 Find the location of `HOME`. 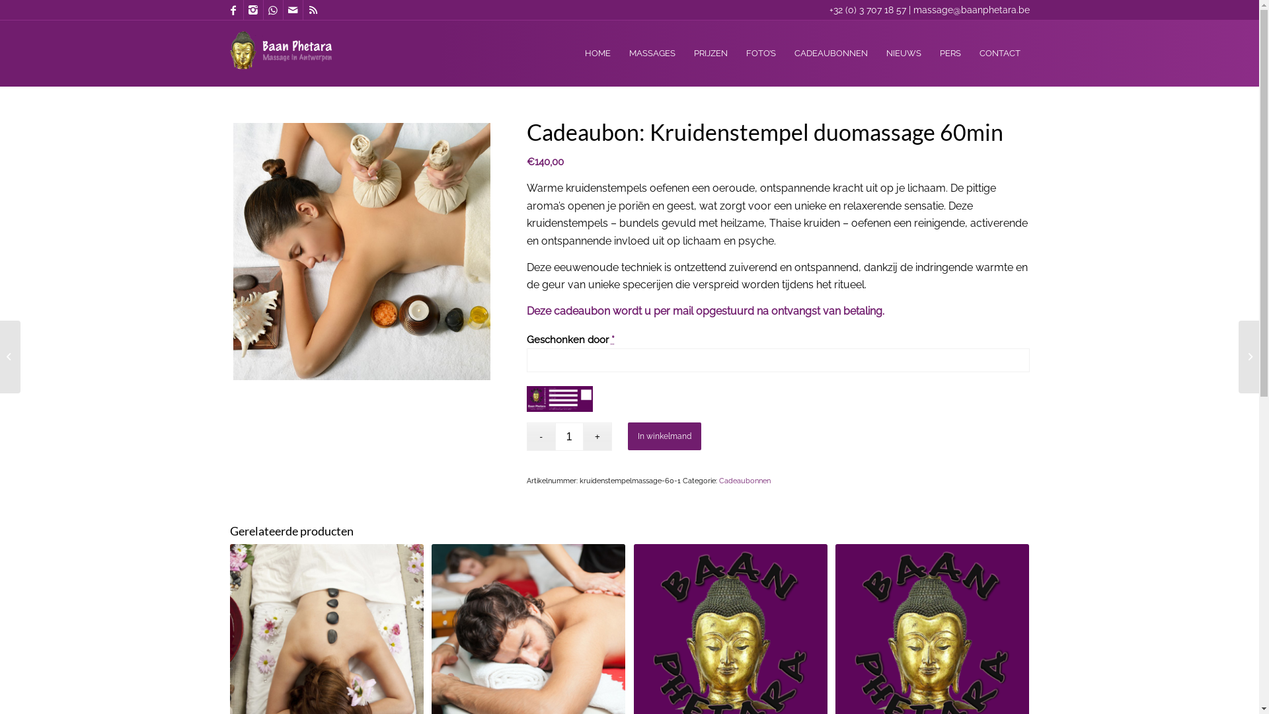

HOME is located at coordinates (597, 54).